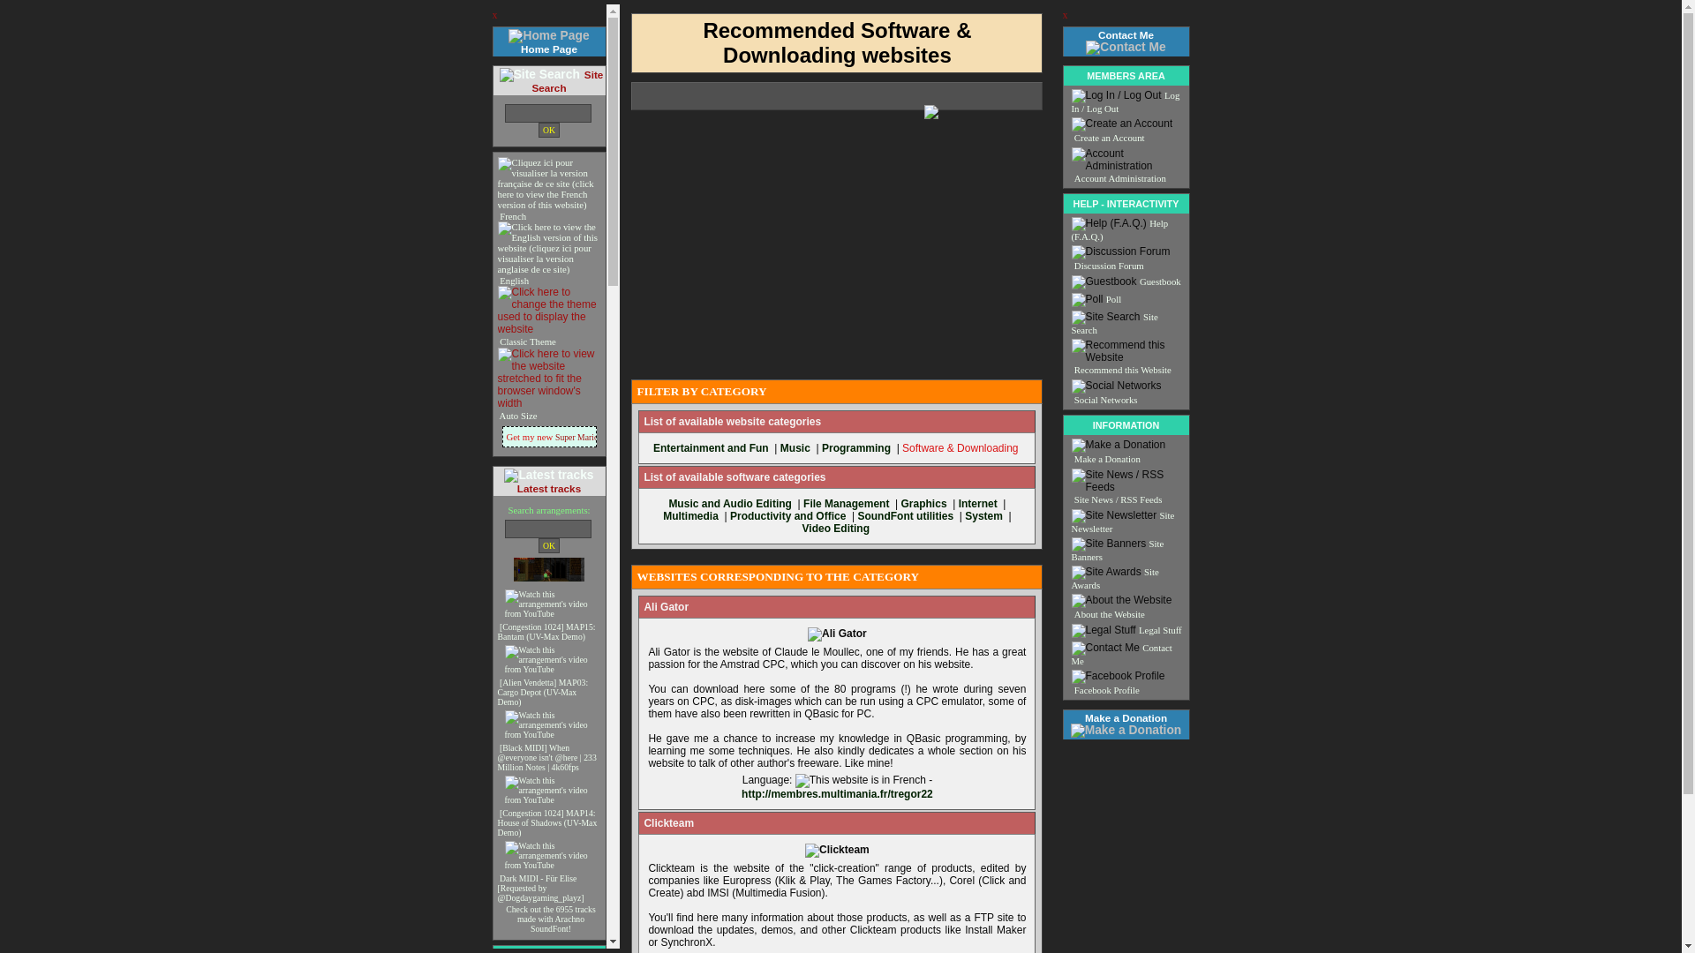 This screenshot has height=953, width=1695. I want to click on OK, so click(549, 545).